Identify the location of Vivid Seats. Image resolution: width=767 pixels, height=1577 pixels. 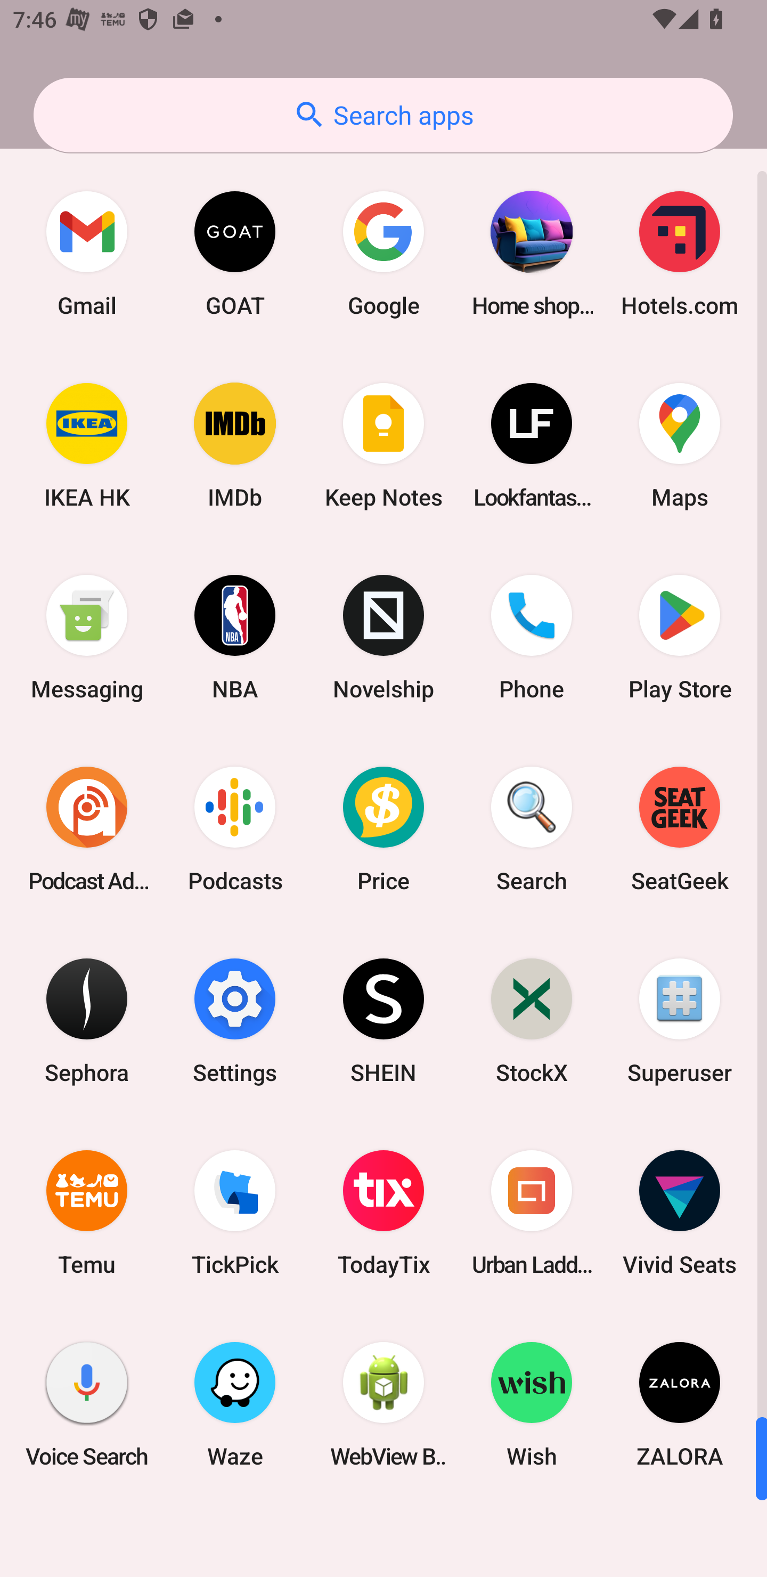
(680, 1213).